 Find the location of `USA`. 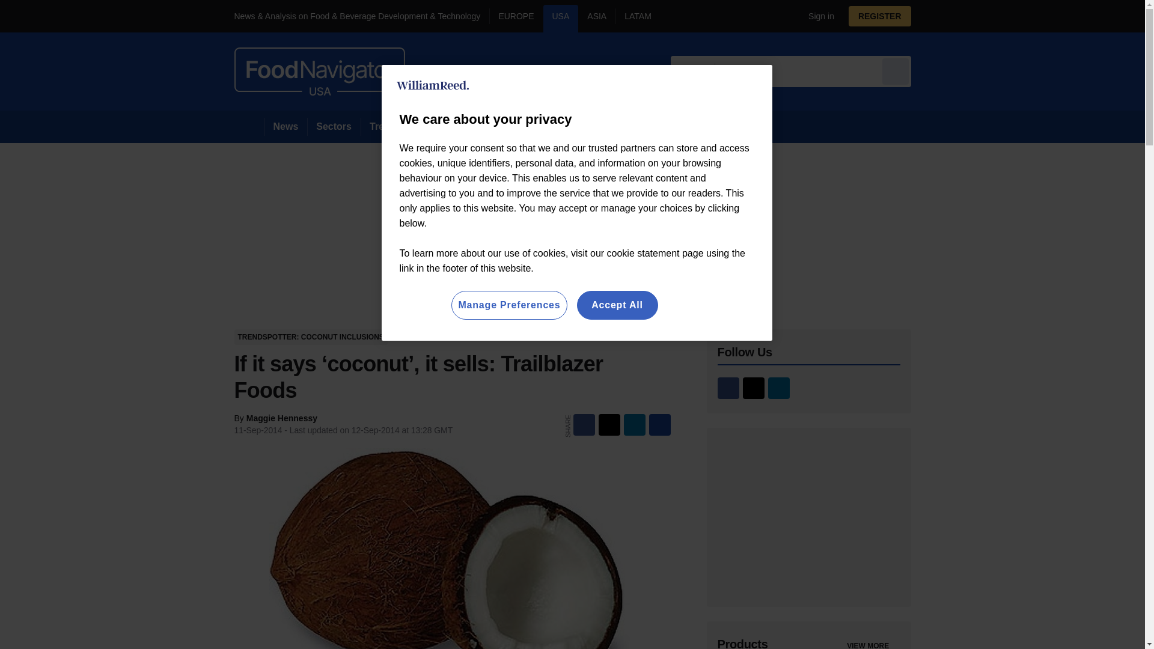

USA is located at coordinates (561, 18).